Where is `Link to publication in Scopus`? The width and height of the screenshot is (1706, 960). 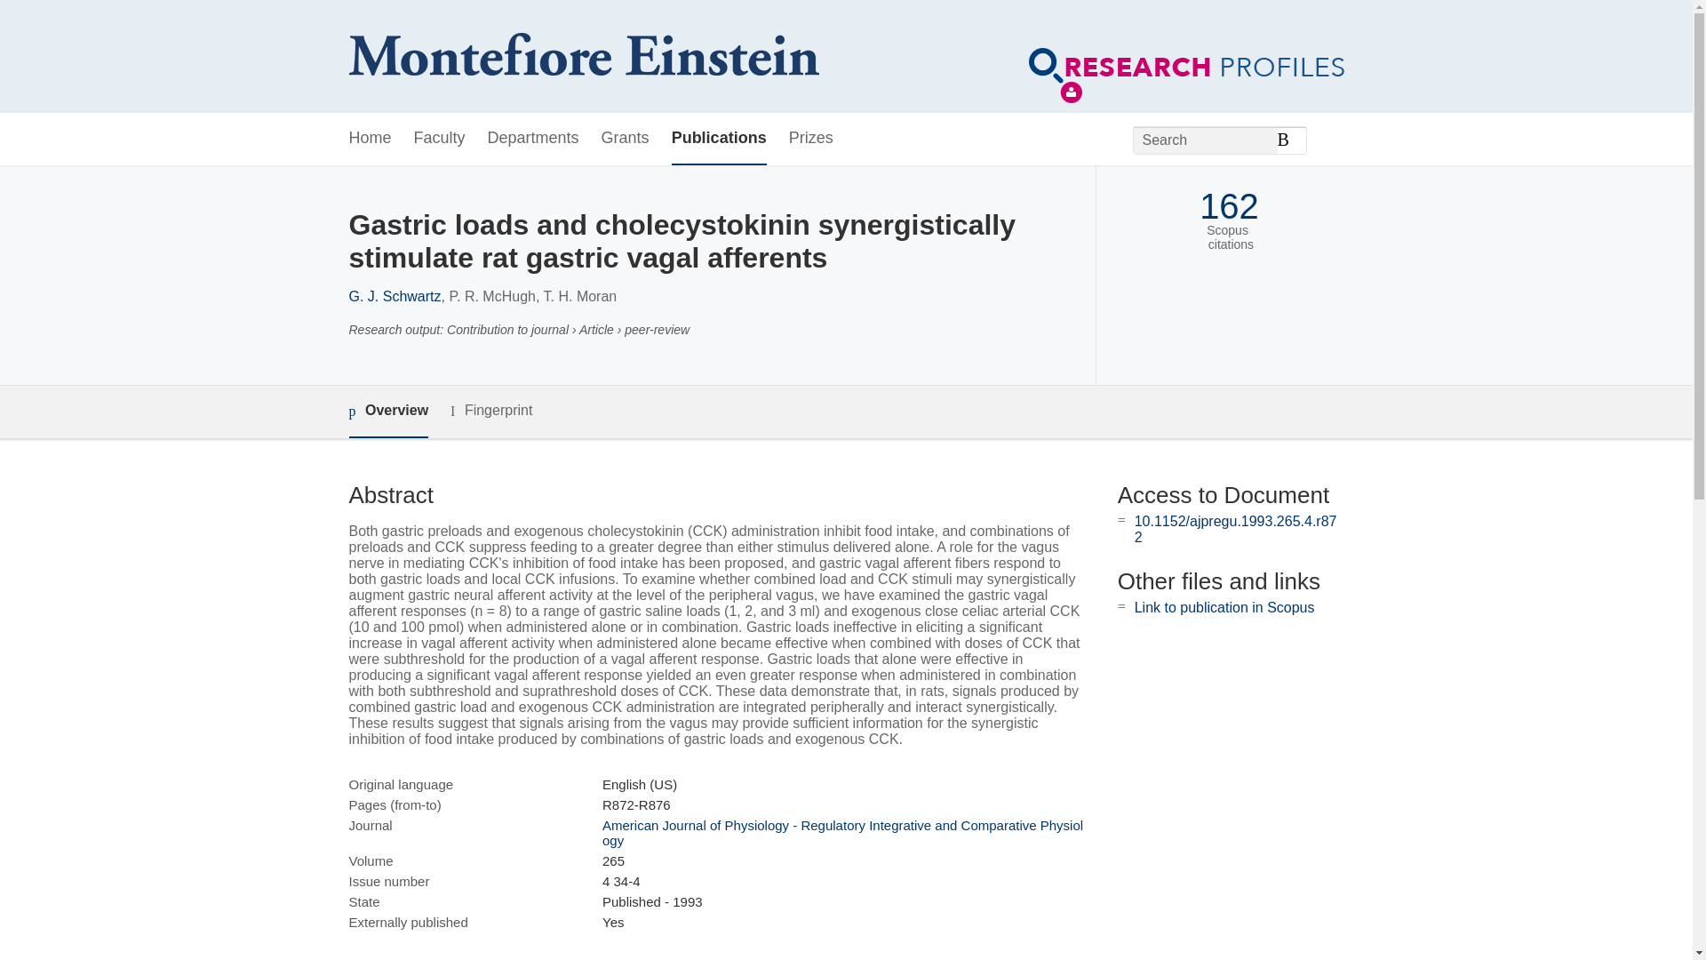
Link to publication in Scopus is located at coordinates (1224, 608).